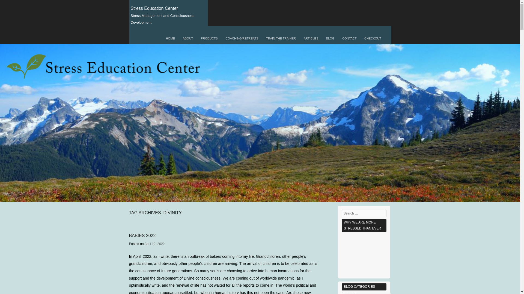 The height and width of the screenshot is (294, 524). I want to click on ARTICLES, so click(311, 38).